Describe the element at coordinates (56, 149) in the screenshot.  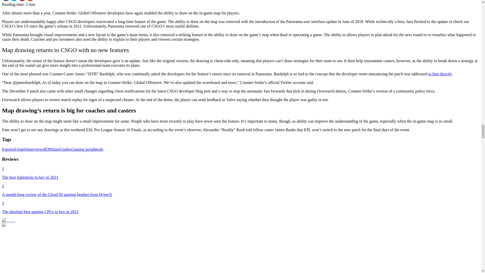
I see `Skins` at that location.